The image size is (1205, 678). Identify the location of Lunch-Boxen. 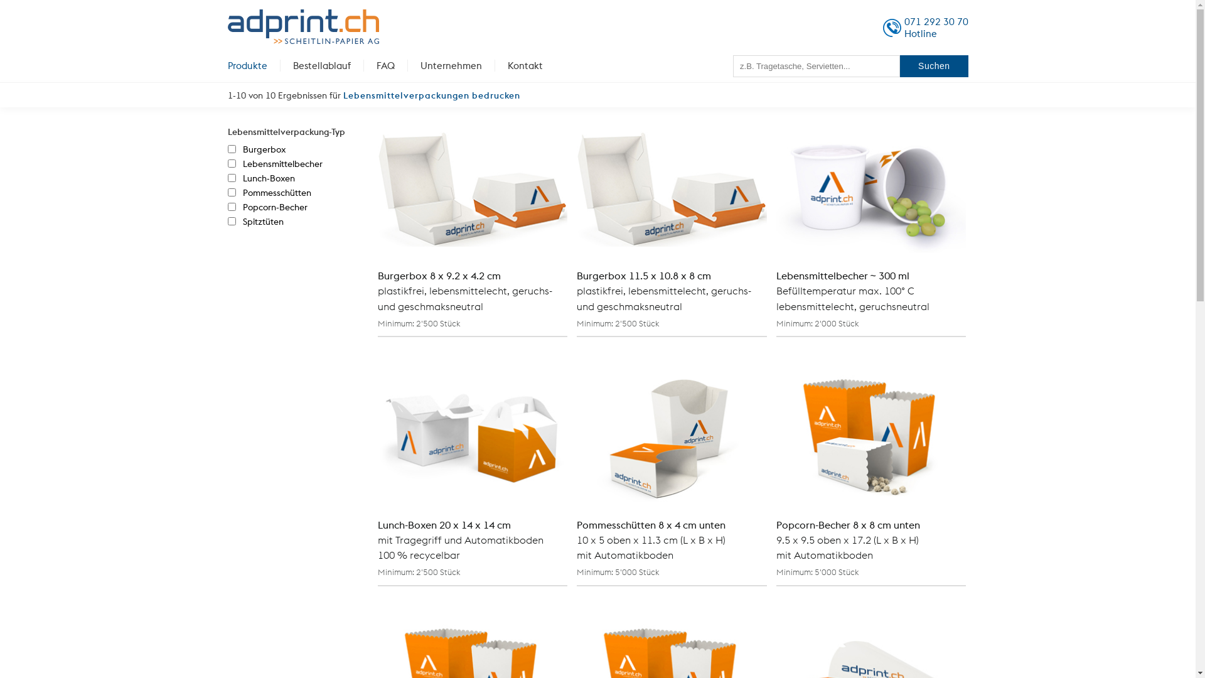
(261, 178).